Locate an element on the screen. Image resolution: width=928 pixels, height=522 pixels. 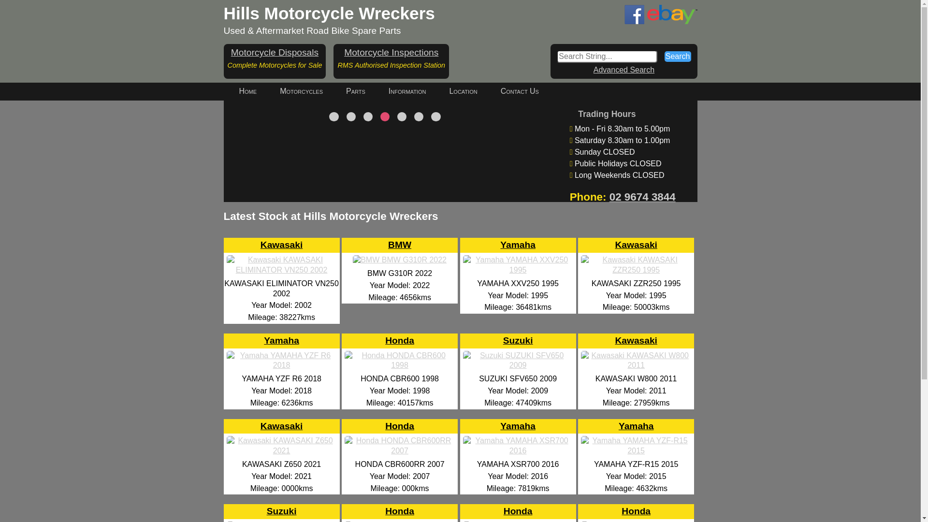
3 is located at coordinates (368, 211).